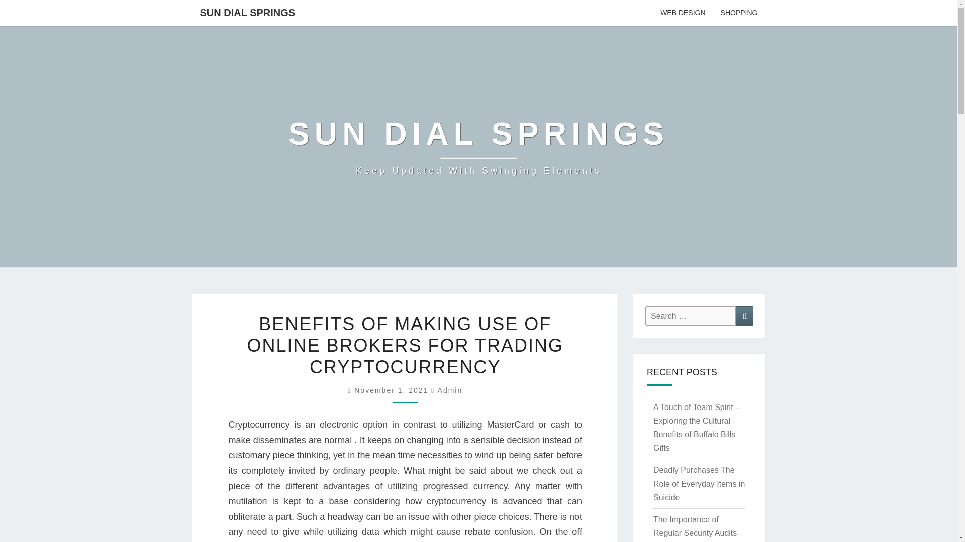 This screenshot has height=542, width=965. What do you see at coordinates (478, 147) in the screenshot?
I see `November 1, 2021` at bounding box center [478, 147].